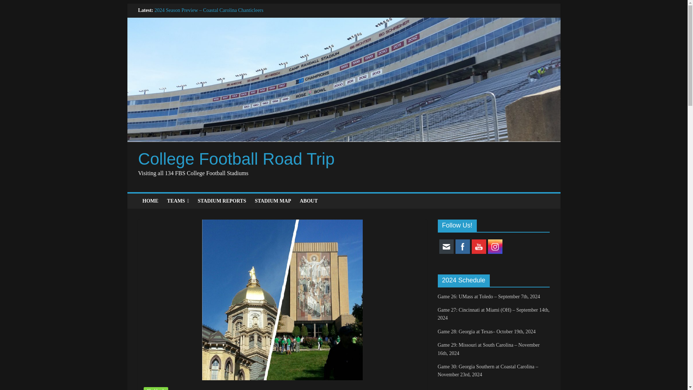 This screenshot has width=693, height=390. Describe the element at coordinates (495, 247) in the screenshot. I see `Instagram` at that location.